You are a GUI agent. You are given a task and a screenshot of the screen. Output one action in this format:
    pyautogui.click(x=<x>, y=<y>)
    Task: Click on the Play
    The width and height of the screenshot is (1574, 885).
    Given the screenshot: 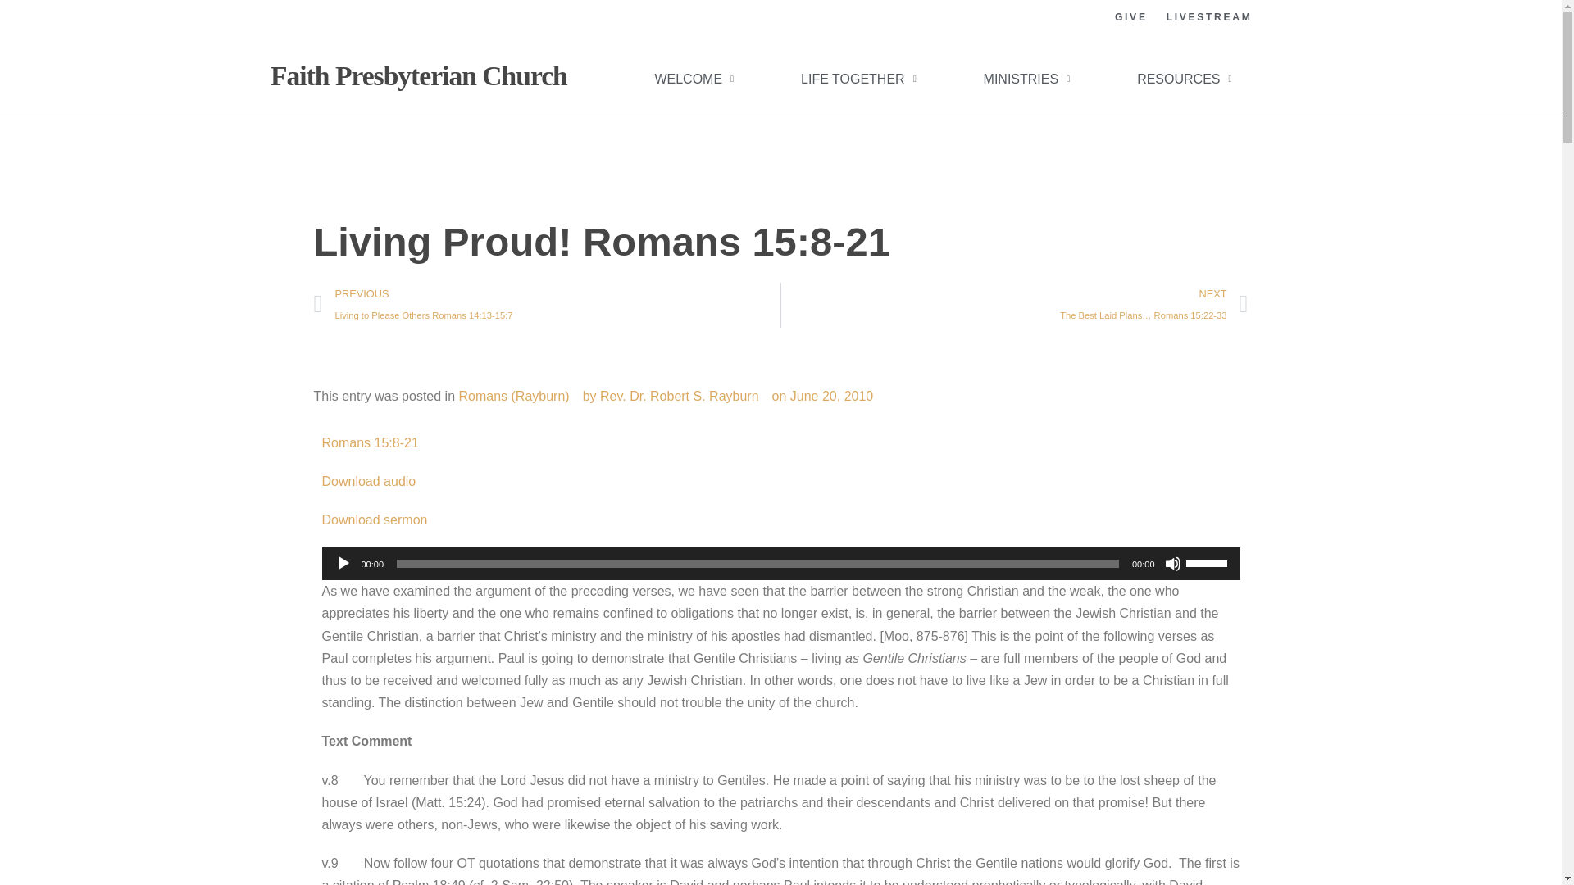 What is the action you would take?
    pyautogui.click(x=343, y=564)
    